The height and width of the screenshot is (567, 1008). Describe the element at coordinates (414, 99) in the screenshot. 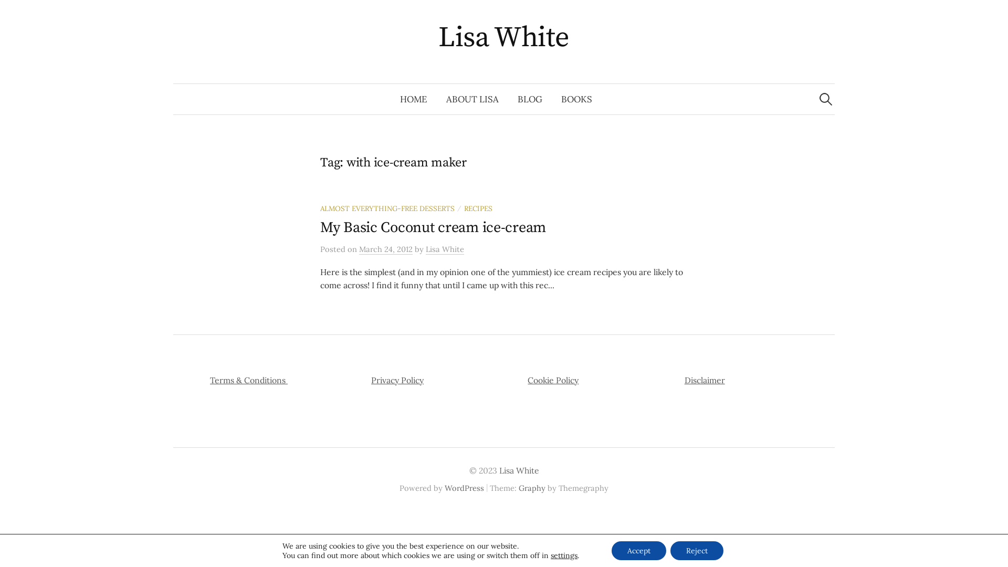

I see `HOME` at that location.